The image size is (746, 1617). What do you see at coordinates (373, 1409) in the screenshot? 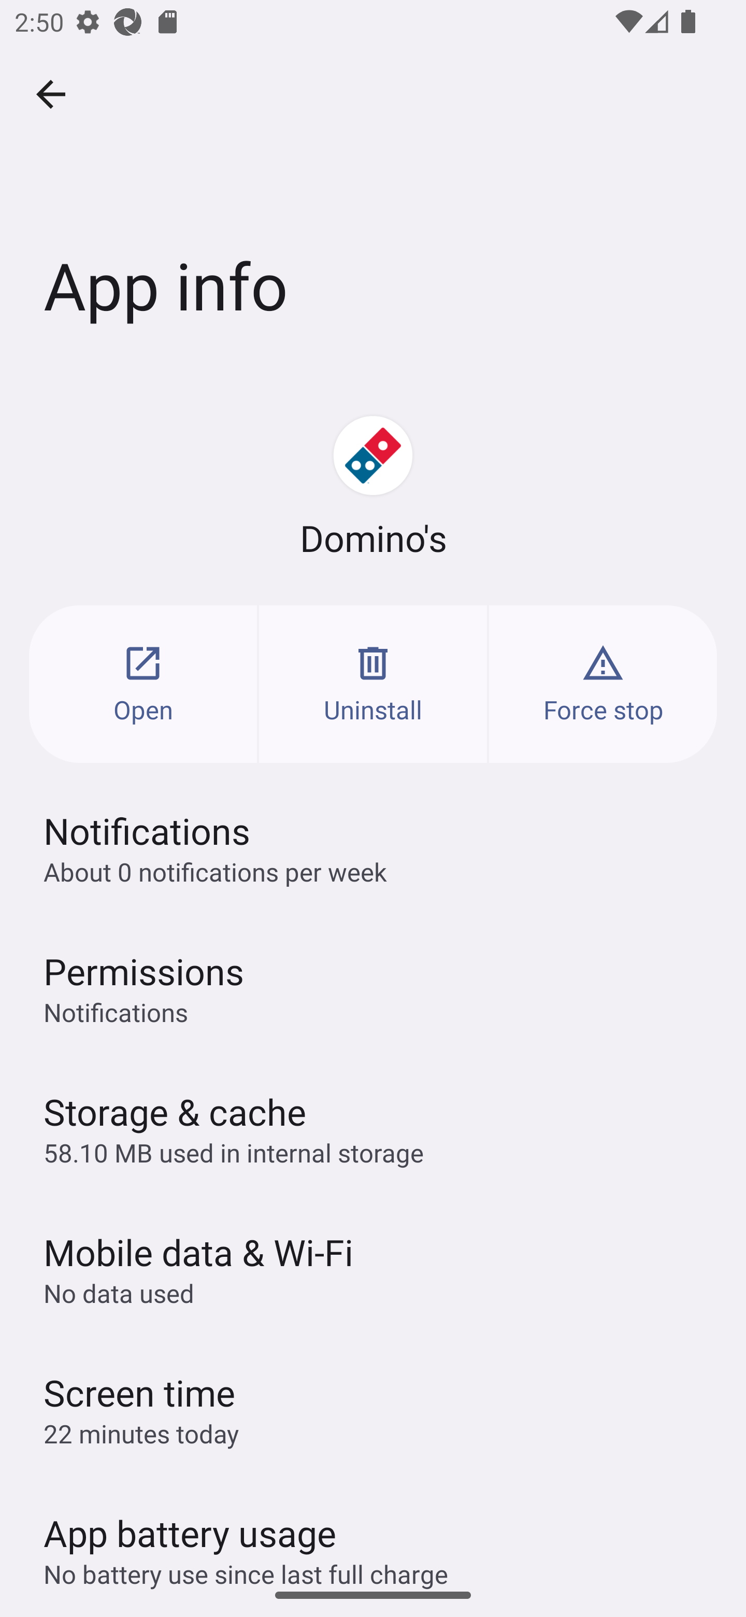
I see `Screen time 22 minutes today` at bounding box center [373, 1409].